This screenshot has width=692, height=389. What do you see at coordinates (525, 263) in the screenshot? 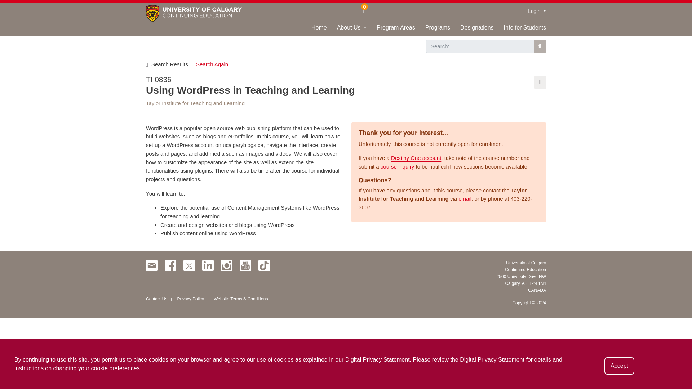
I see `University of Calgary` at bounding box center [525, 263].